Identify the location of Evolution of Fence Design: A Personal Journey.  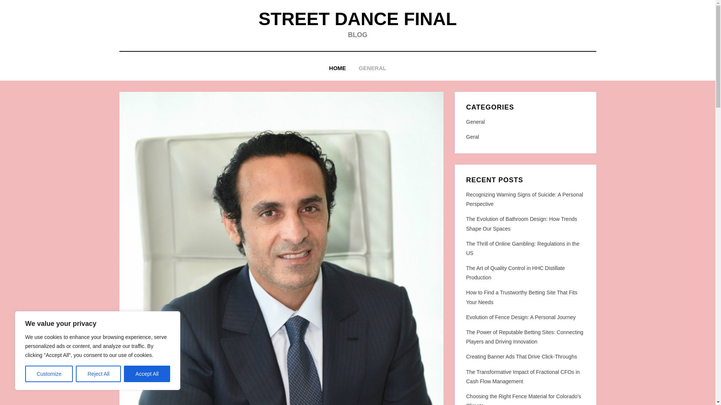
(520, 317).